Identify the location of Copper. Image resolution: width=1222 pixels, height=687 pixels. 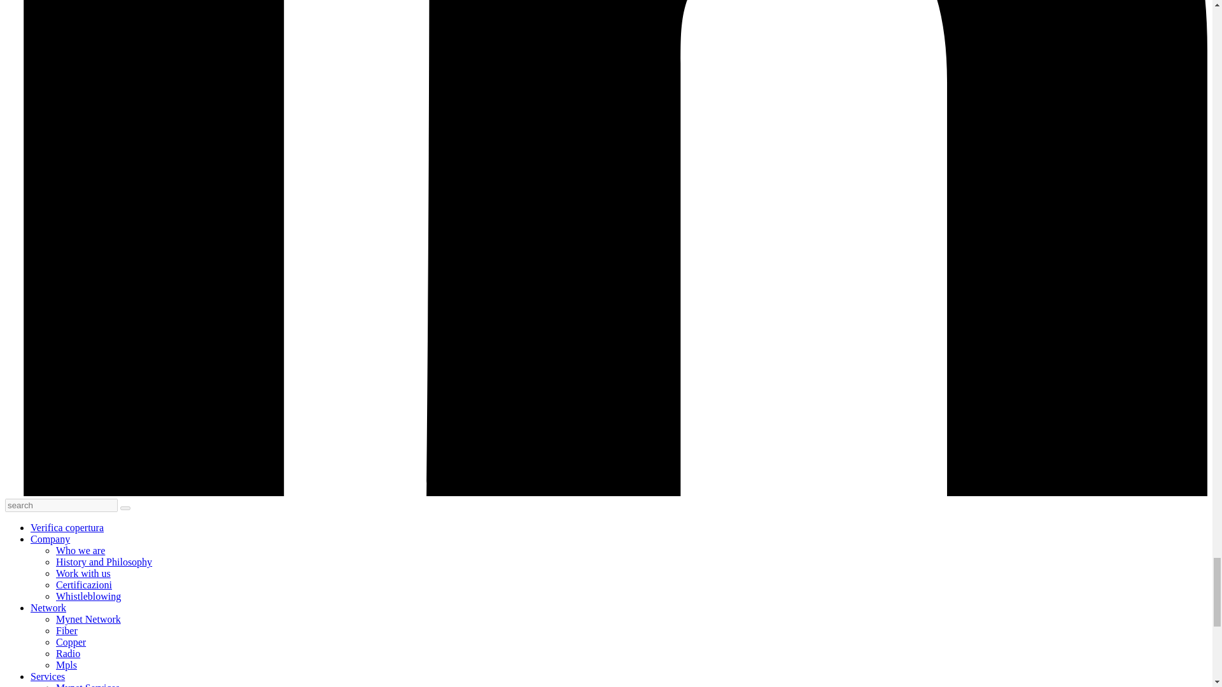
(71, 642).